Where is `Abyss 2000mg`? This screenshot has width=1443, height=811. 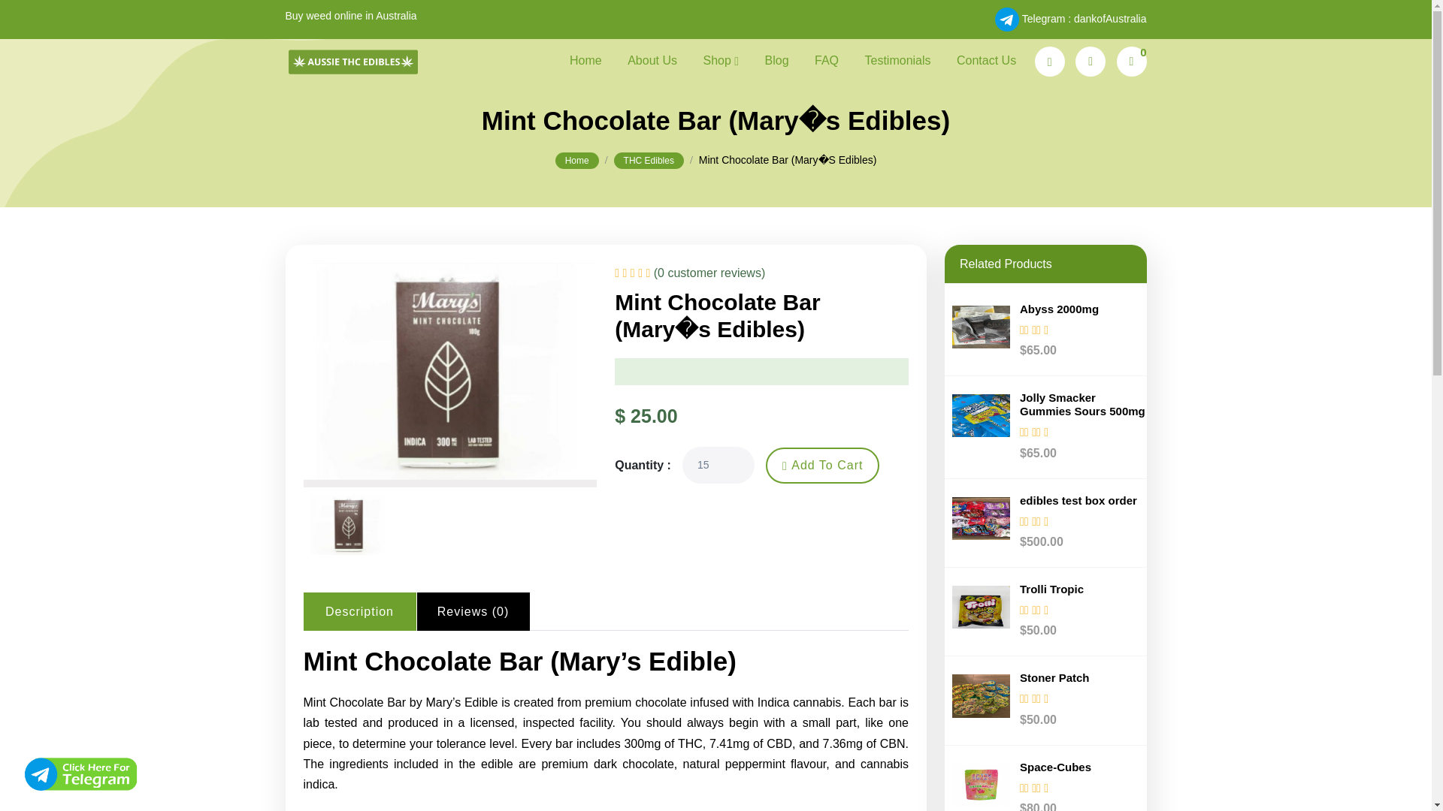 Abyss 2000mg is located at coordinates (1059, 309).